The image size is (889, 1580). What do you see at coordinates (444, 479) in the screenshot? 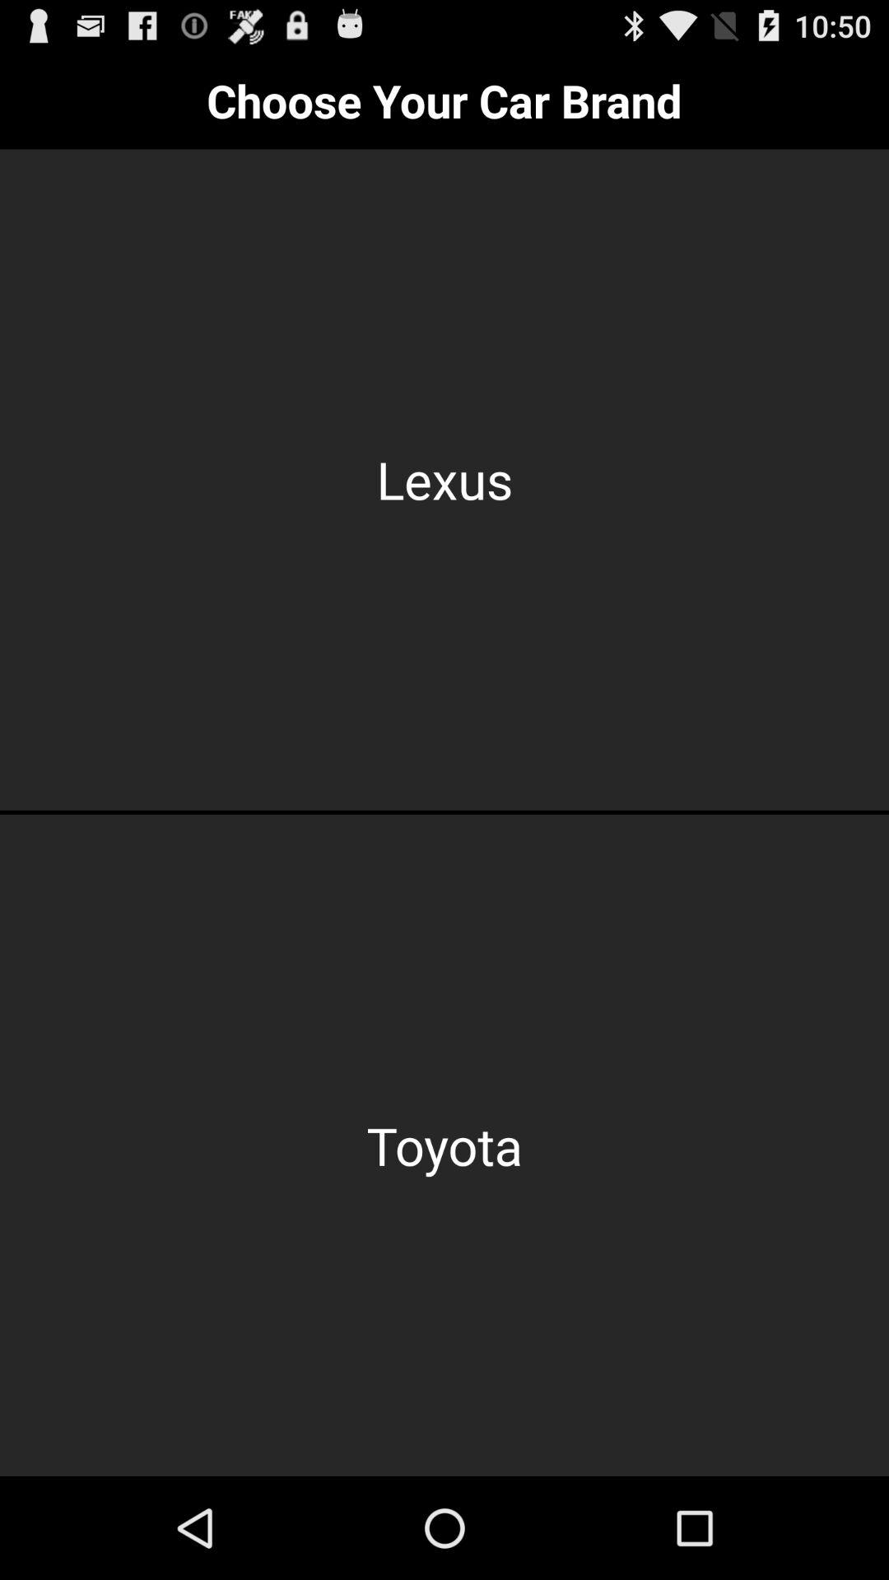
I see `turn on the lexus icon` at bounding box center [444, 479].